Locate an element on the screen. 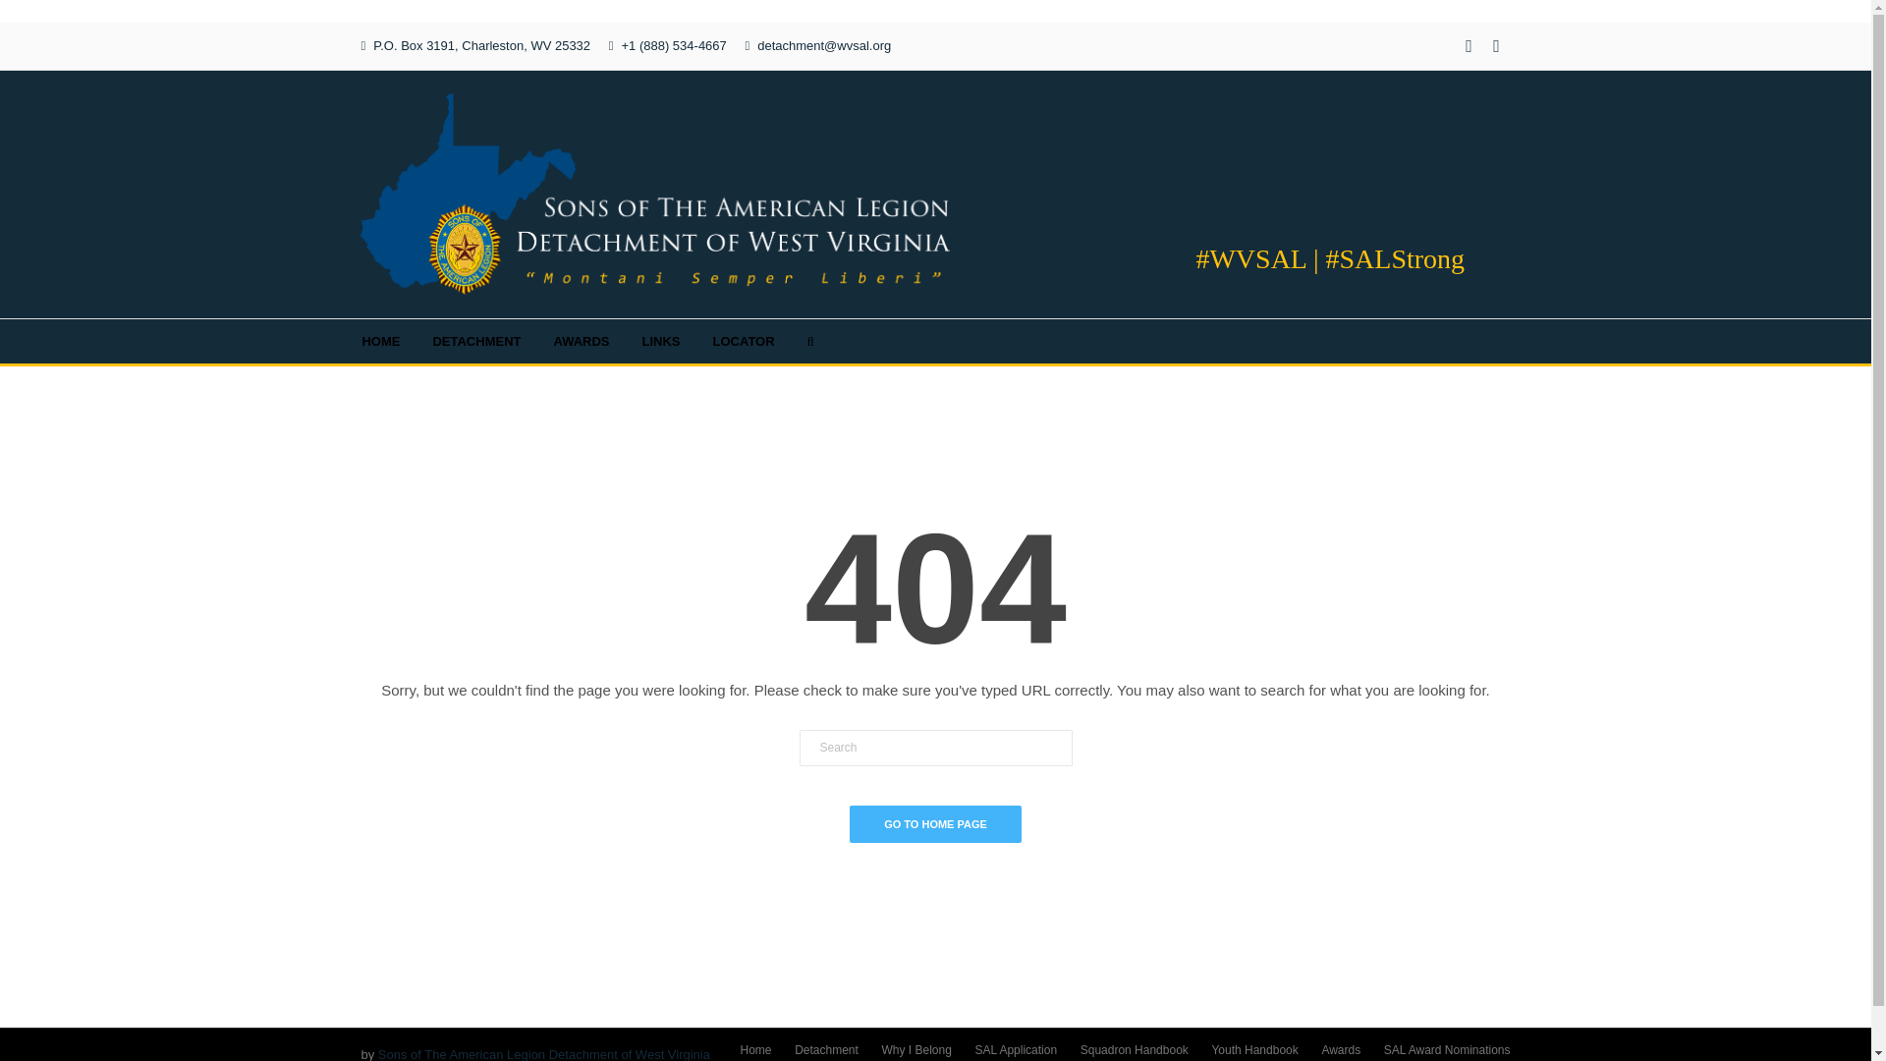 This screenshot has width=1886, height=1061. HOME is located at coordinates (379, 342).